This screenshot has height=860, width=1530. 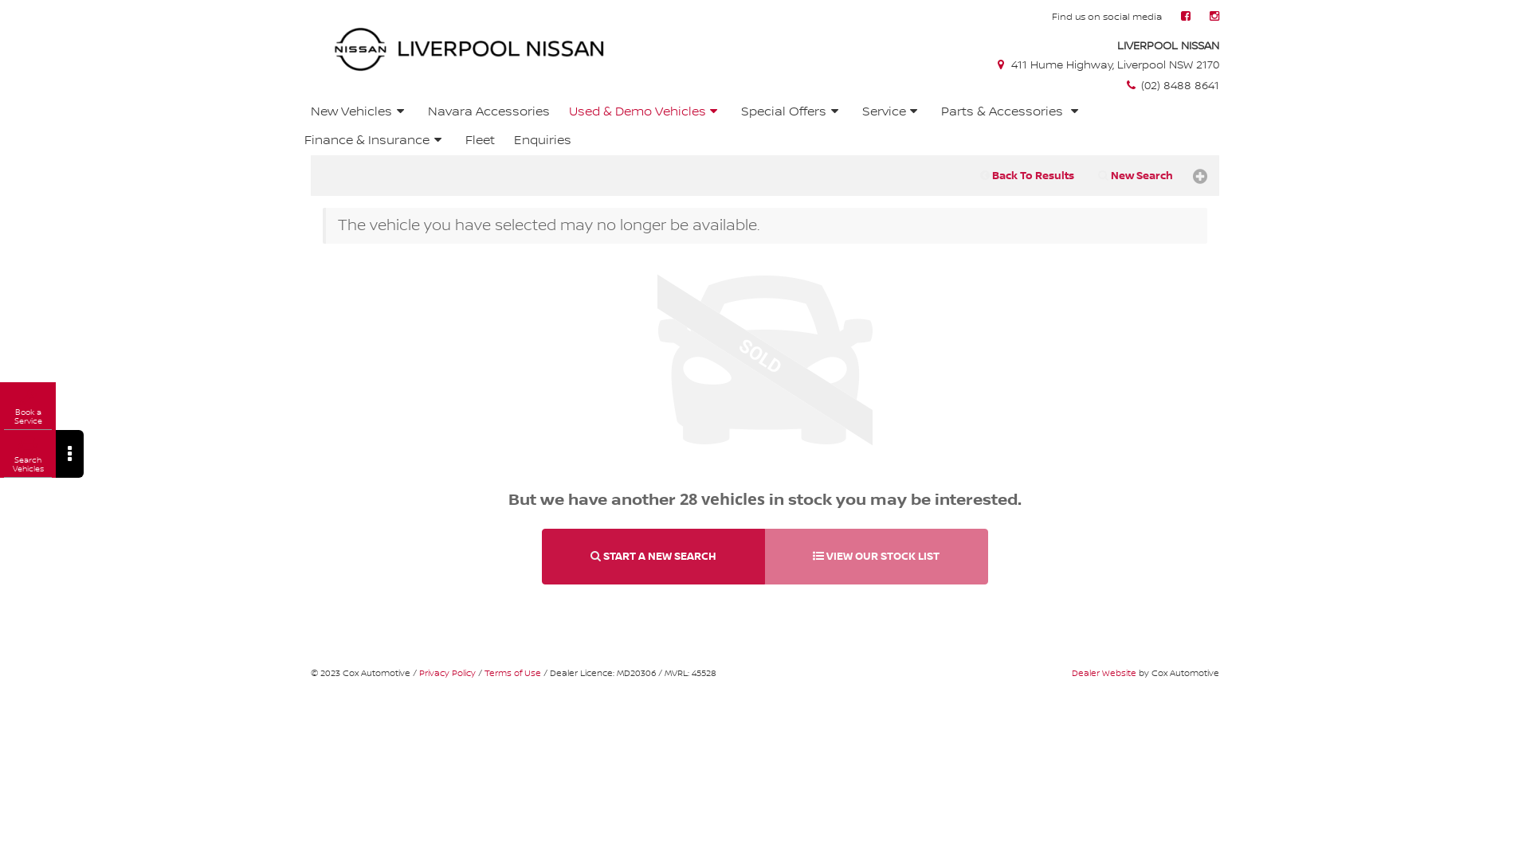 What do you see at coordinates (1136, 176) in the screenshot?
I see `New Search` at bounding box center [1136, 176].